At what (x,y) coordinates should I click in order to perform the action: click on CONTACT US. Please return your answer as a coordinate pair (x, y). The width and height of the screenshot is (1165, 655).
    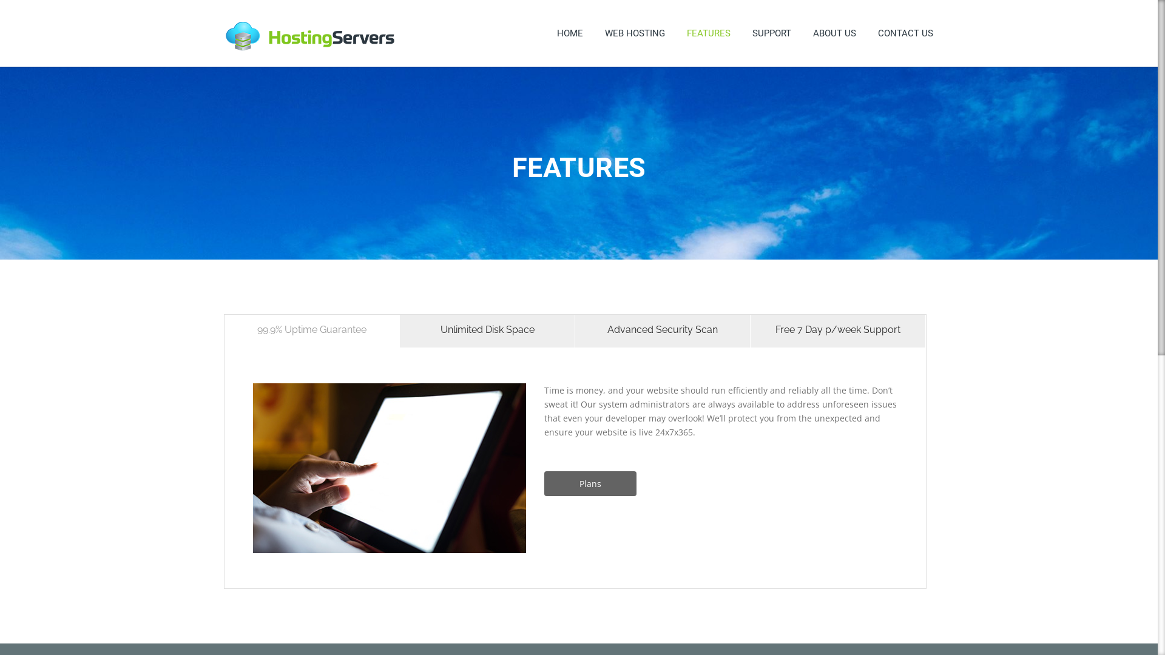
    Looking at the image, I should click on (905, 34).